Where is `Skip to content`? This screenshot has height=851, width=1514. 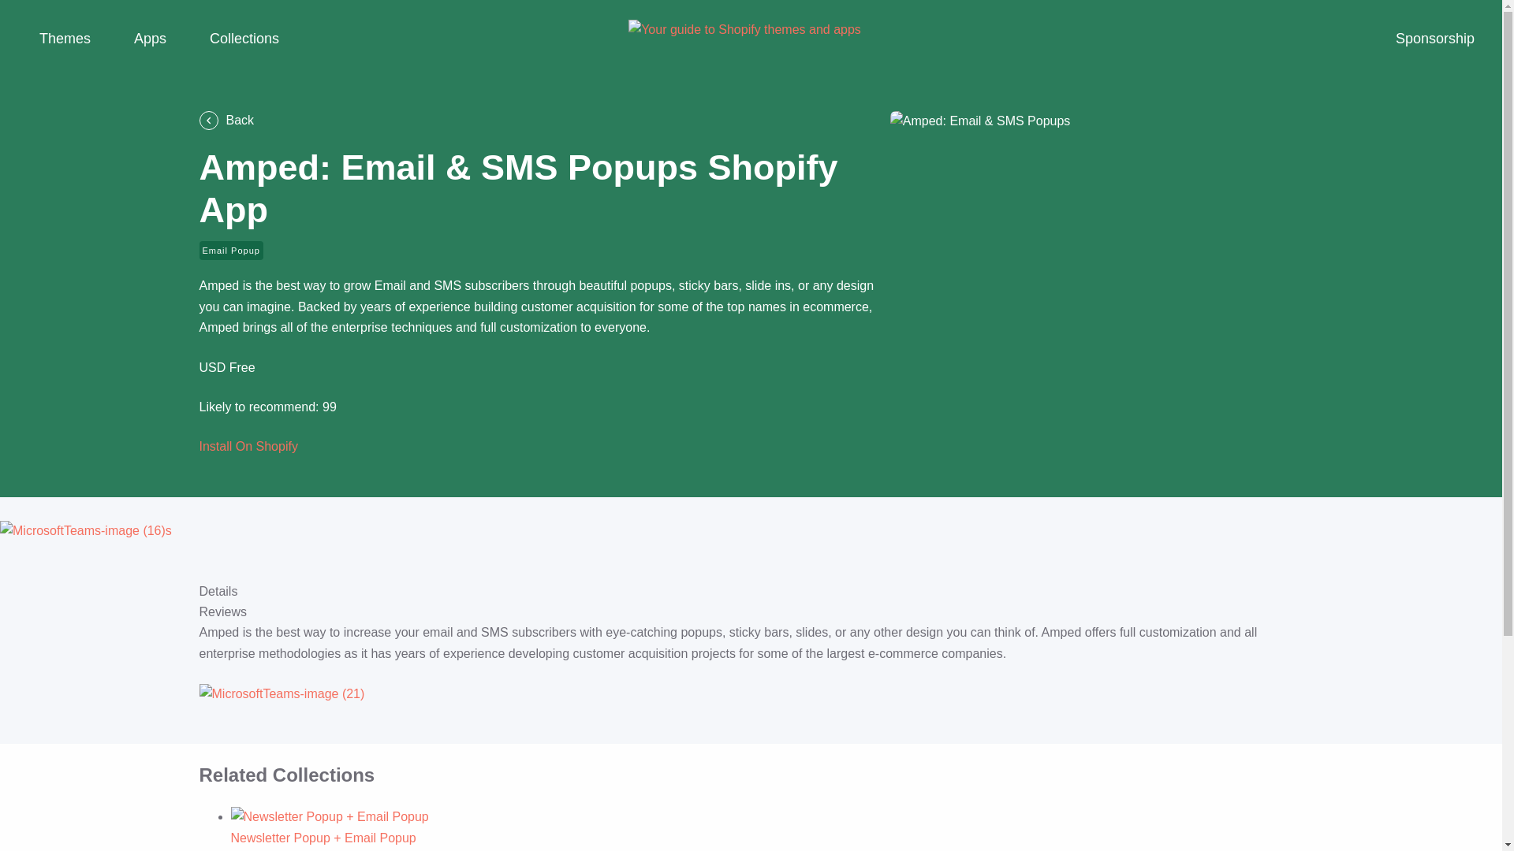 Skip to content is located at coordinates (16, 8).